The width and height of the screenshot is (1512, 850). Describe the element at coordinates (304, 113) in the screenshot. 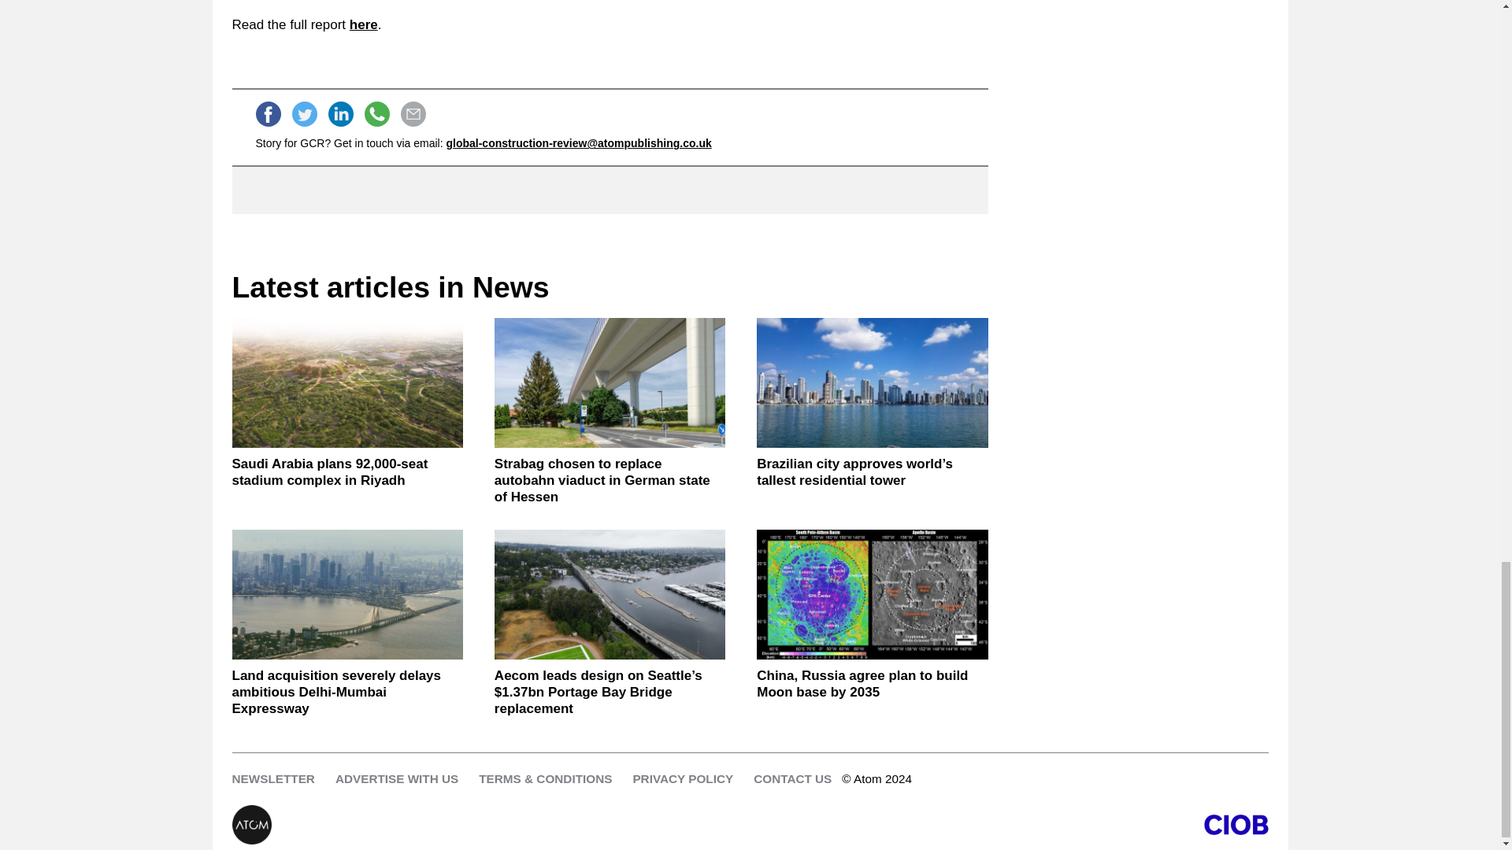

I see `Tweet` at that location.